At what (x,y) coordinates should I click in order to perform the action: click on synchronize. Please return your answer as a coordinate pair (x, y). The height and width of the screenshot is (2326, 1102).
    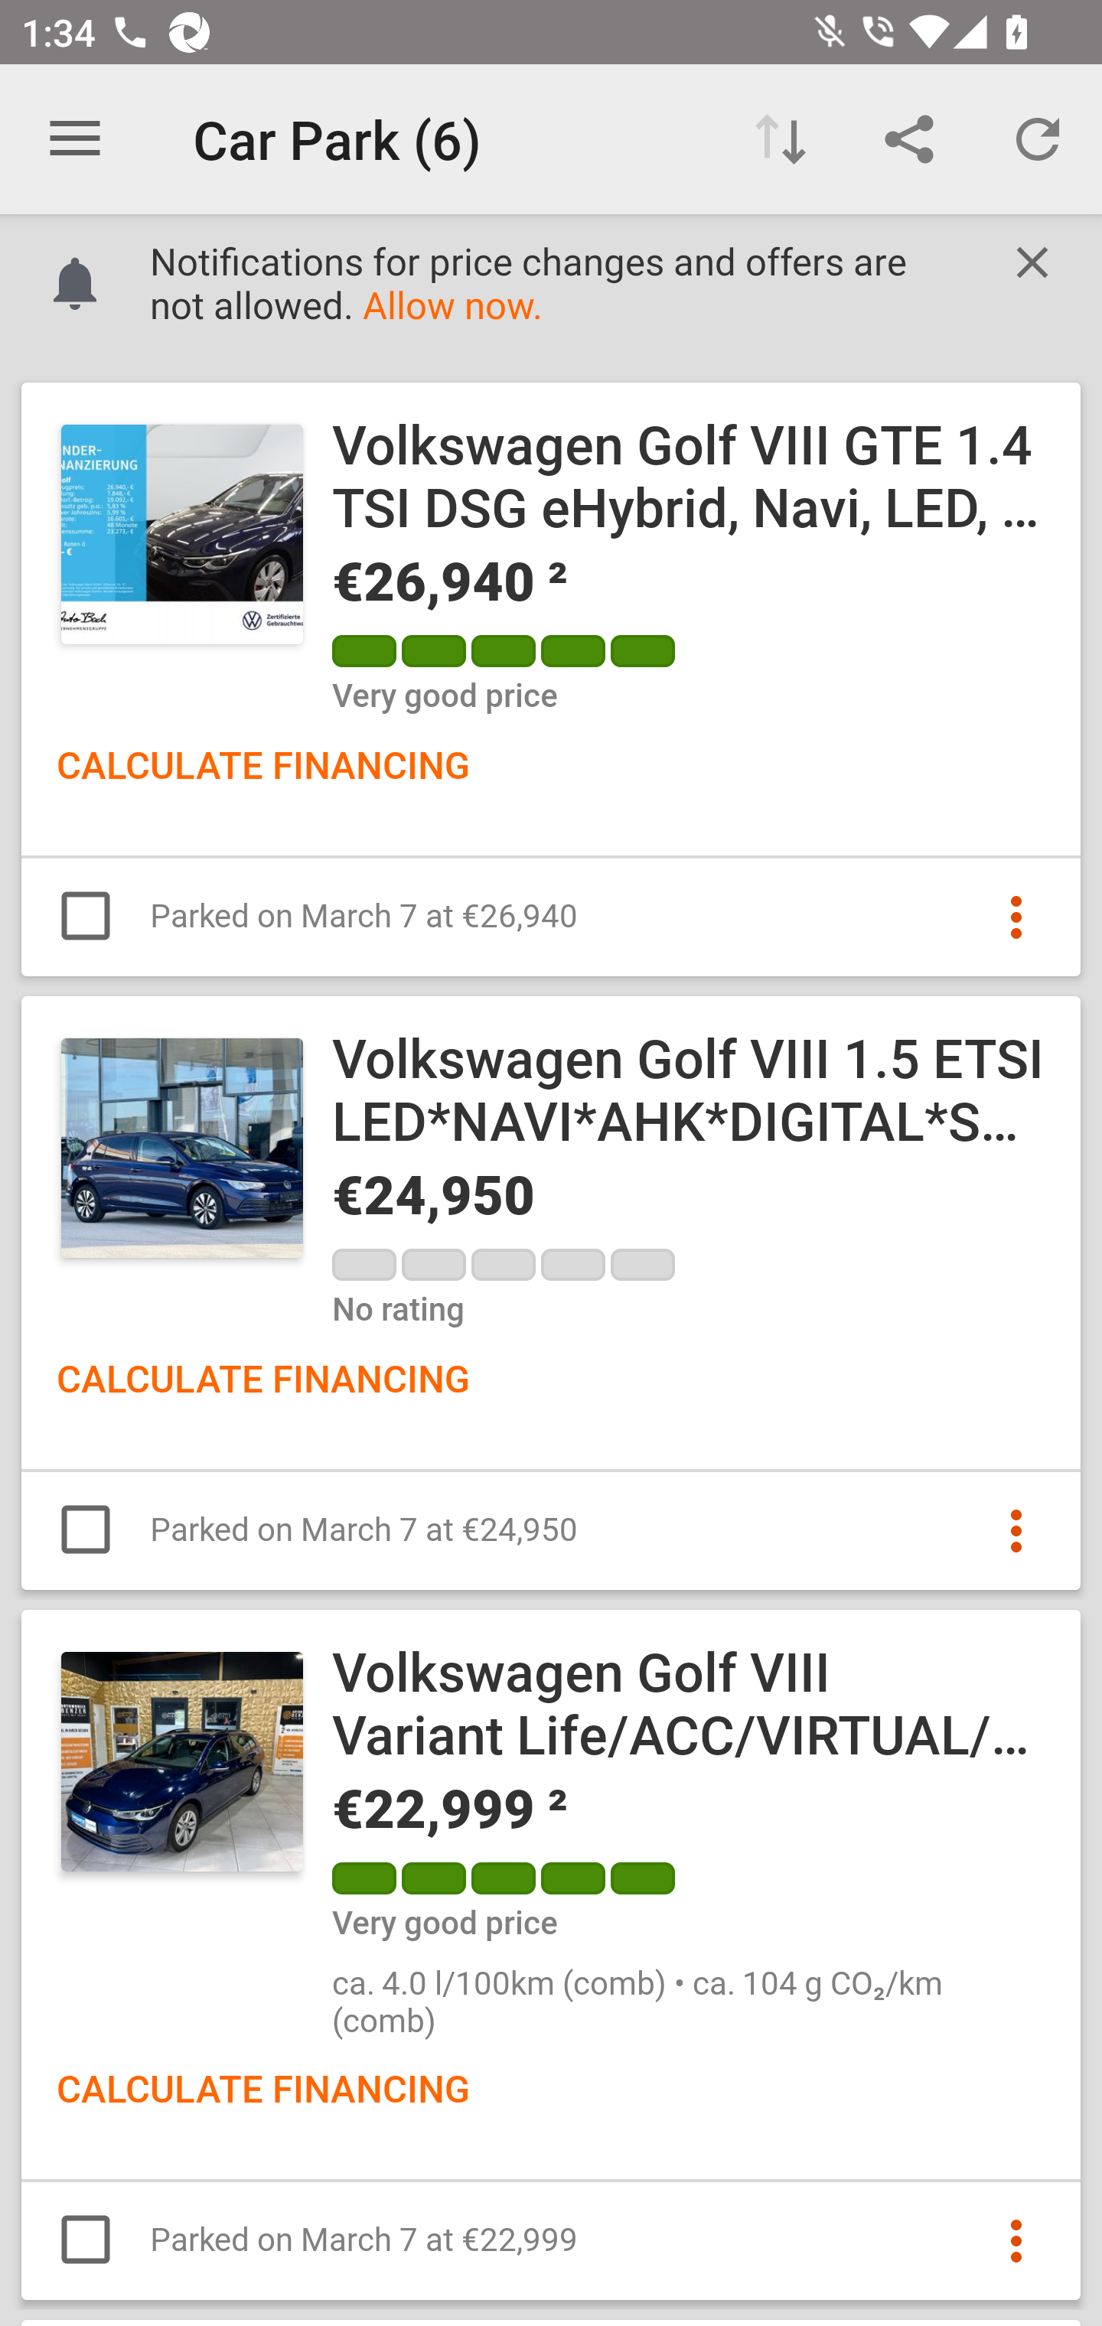
    Looking at the image, I should click on (1038, 139).